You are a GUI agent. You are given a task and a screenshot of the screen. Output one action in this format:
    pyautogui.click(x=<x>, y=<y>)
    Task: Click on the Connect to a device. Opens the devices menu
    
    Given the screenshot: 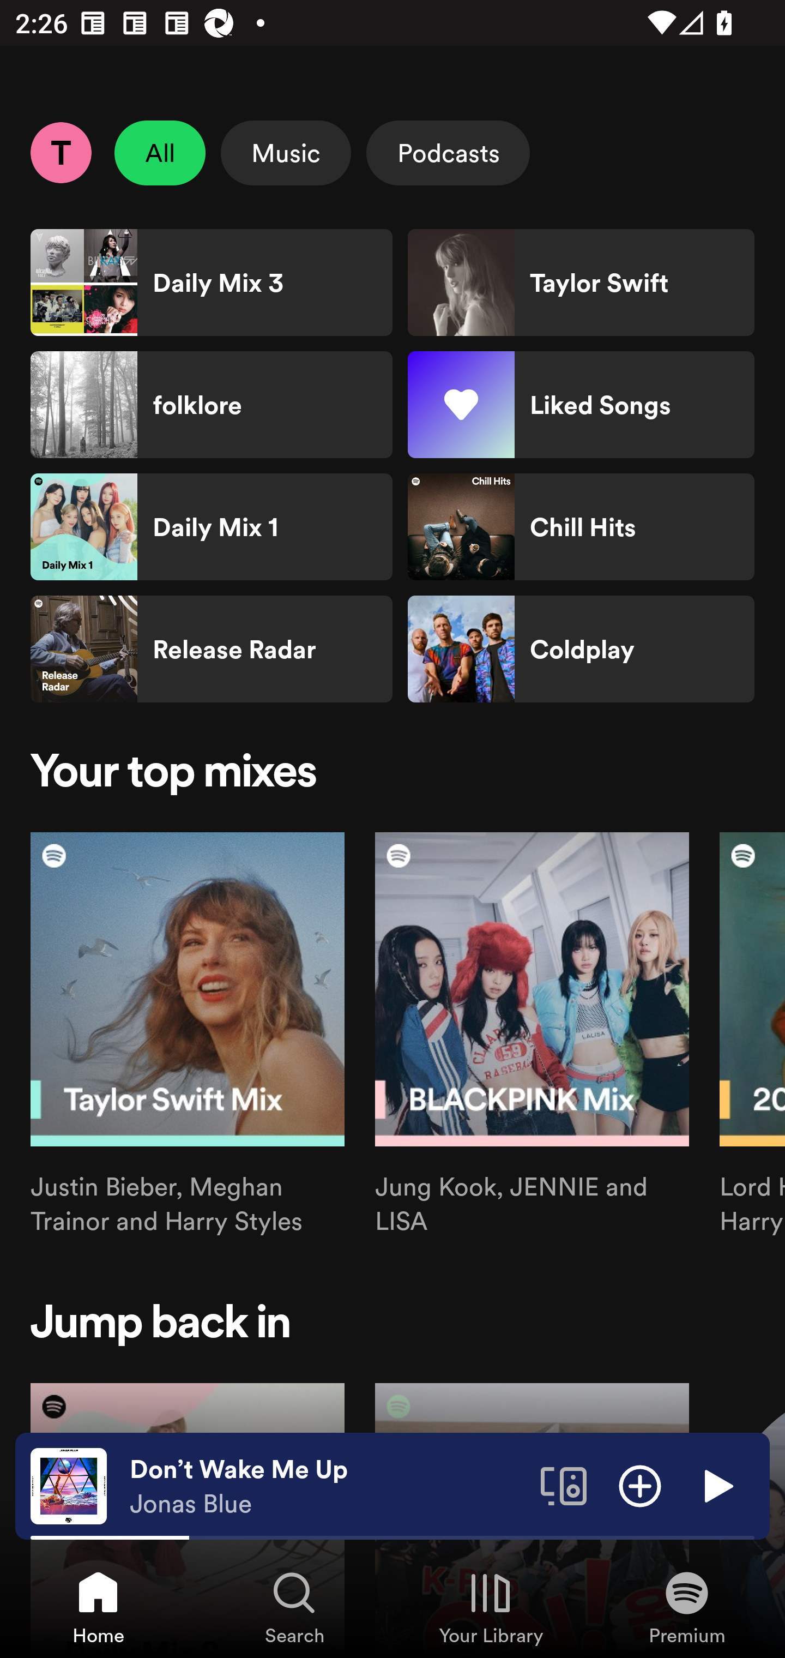 What is the action you would take?
    pyautogui.click(x=564, y=1485)
    